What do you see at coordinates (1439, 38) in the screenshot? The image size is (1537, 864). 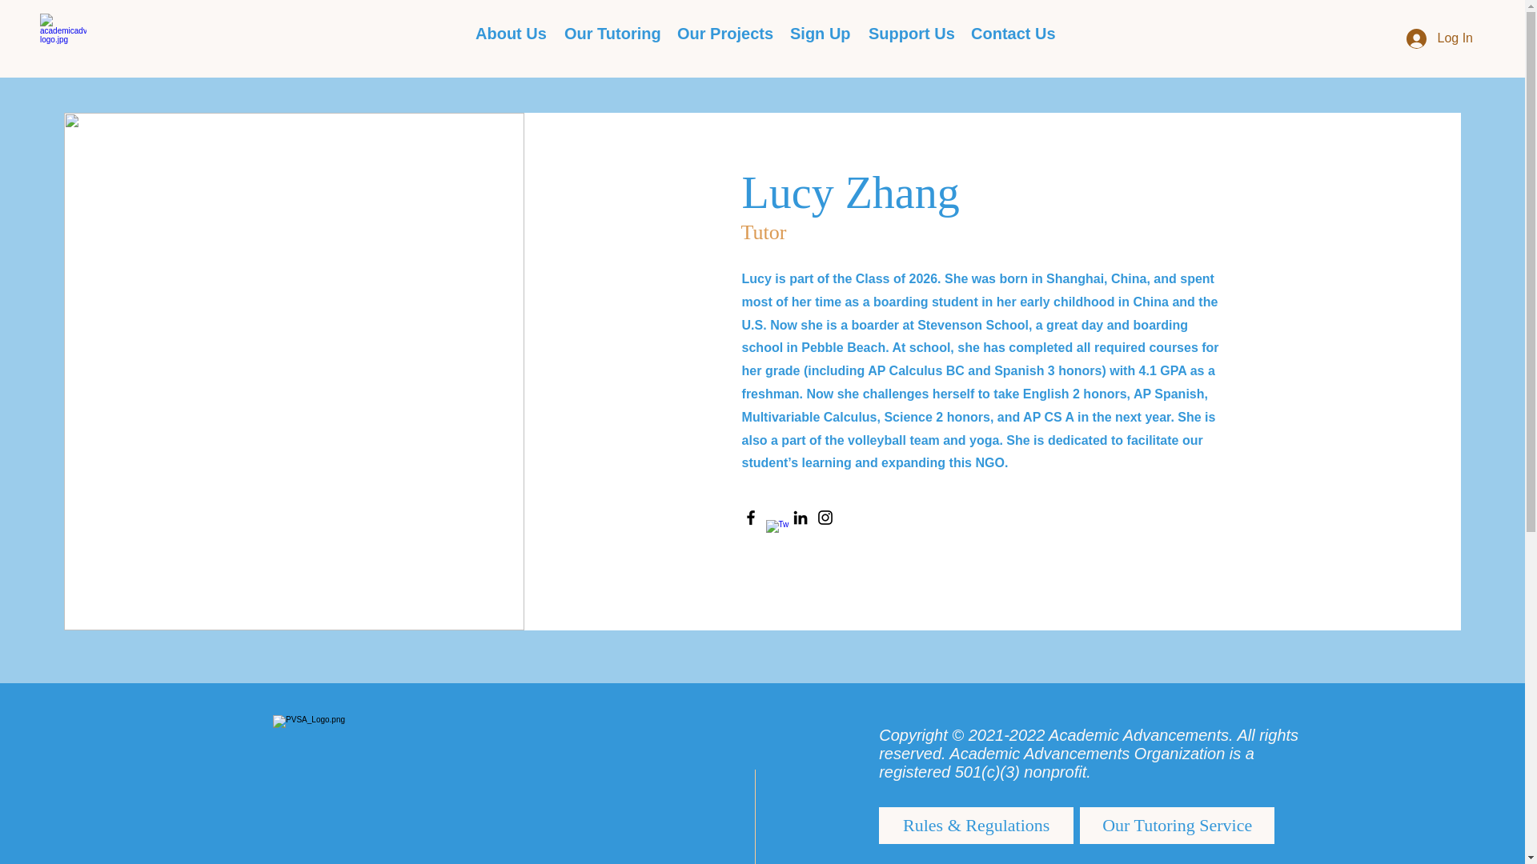 I see `Log In` at bounding box center [1439, 38].